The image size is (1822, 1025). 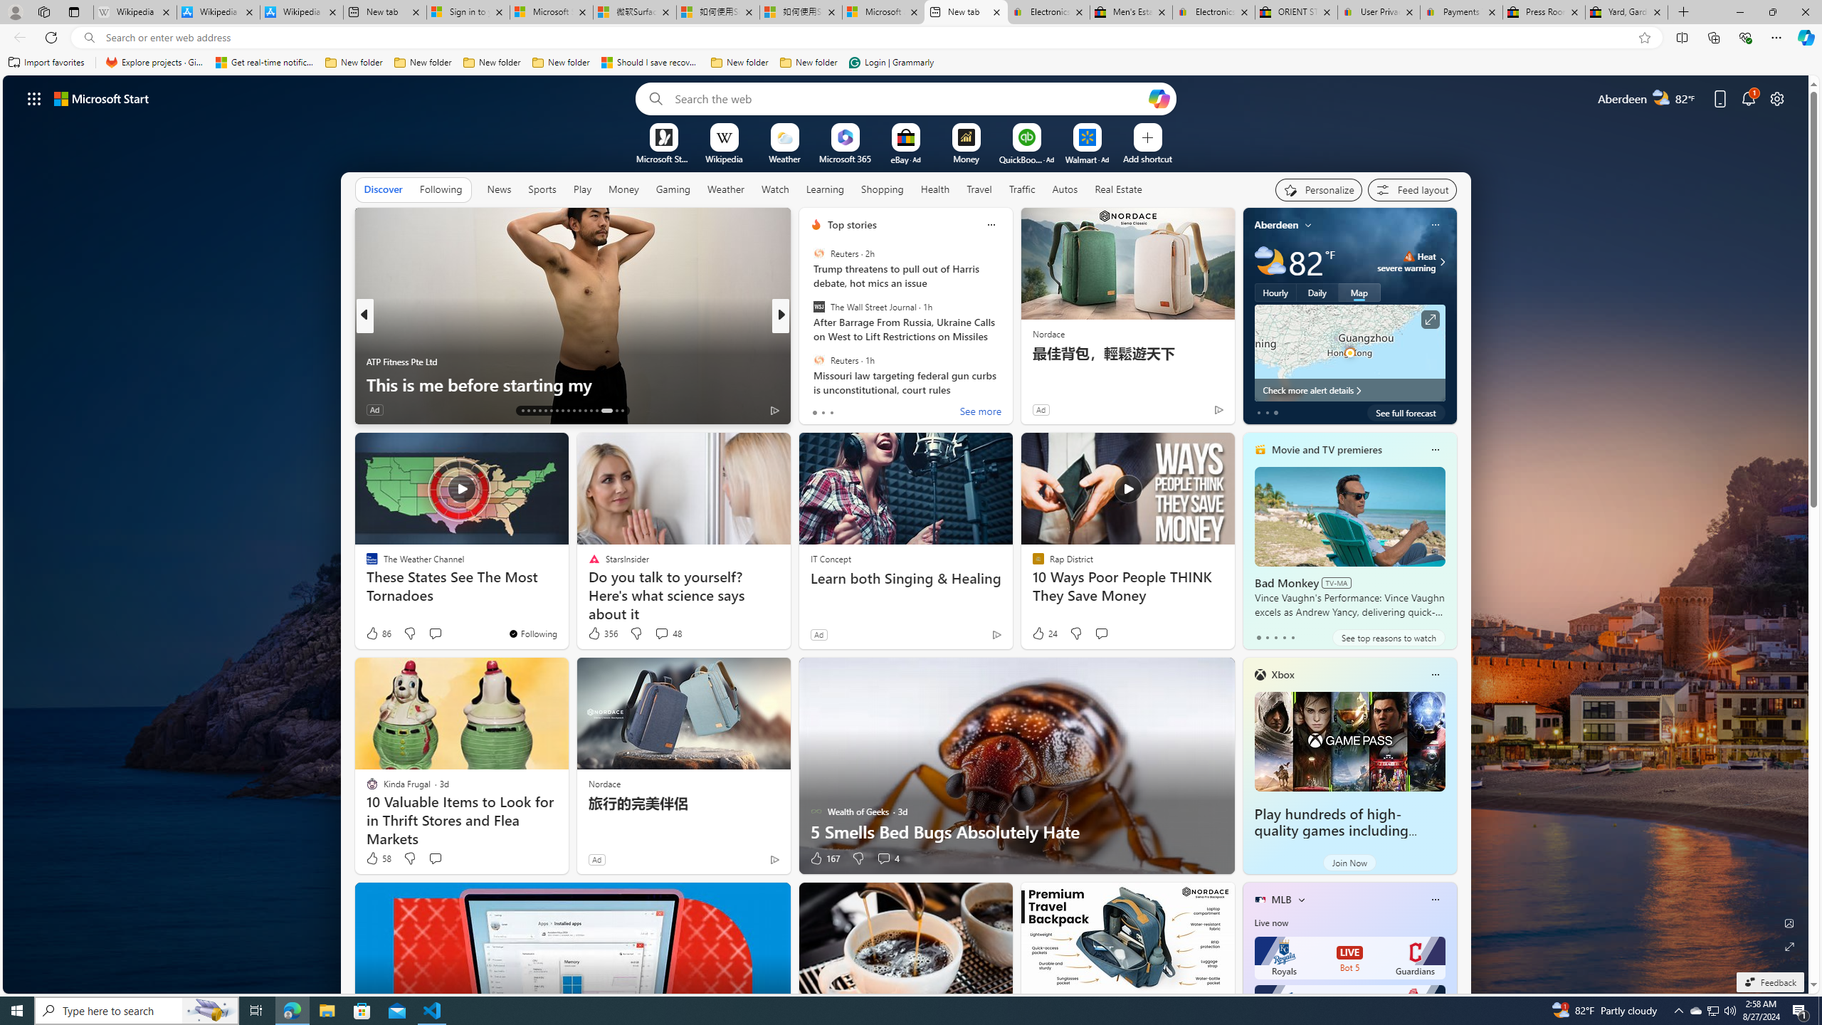 What do you see at coordinates (1308, 225) in the screenshot?
I see `My location` at bounding box center [1308, 225].